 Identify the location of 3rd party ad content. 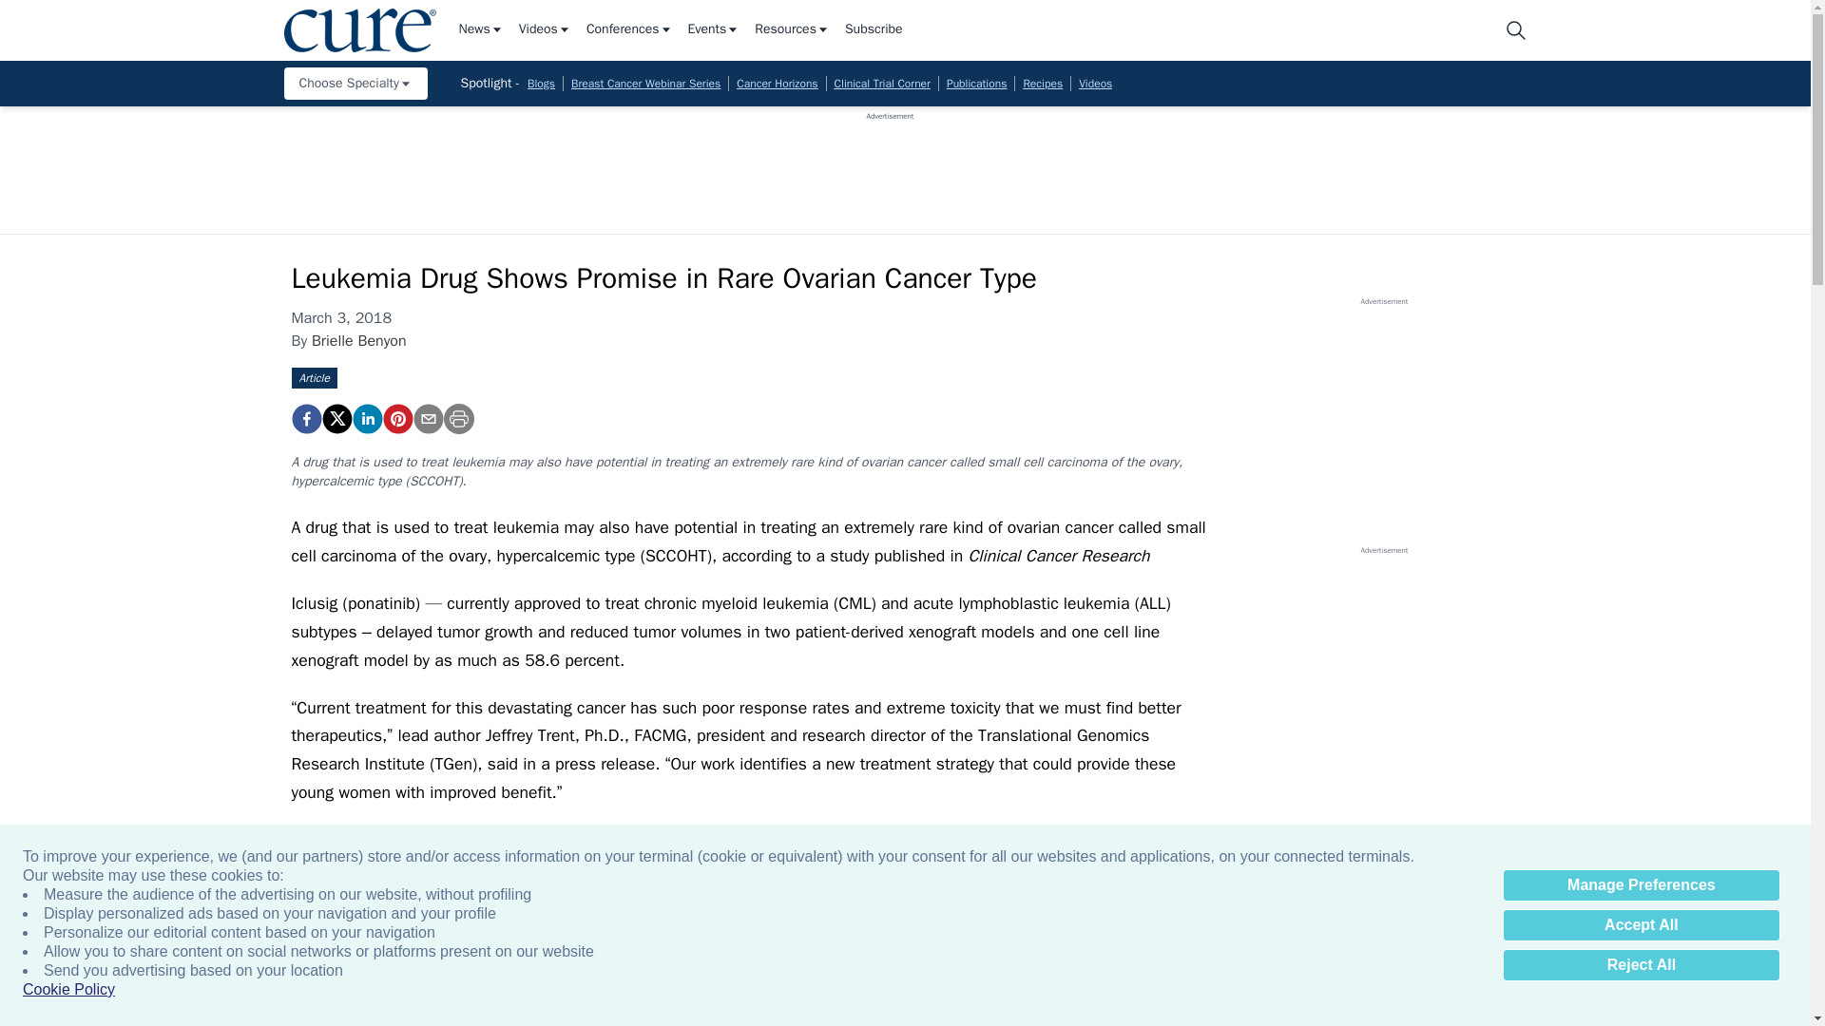
(890, 164).